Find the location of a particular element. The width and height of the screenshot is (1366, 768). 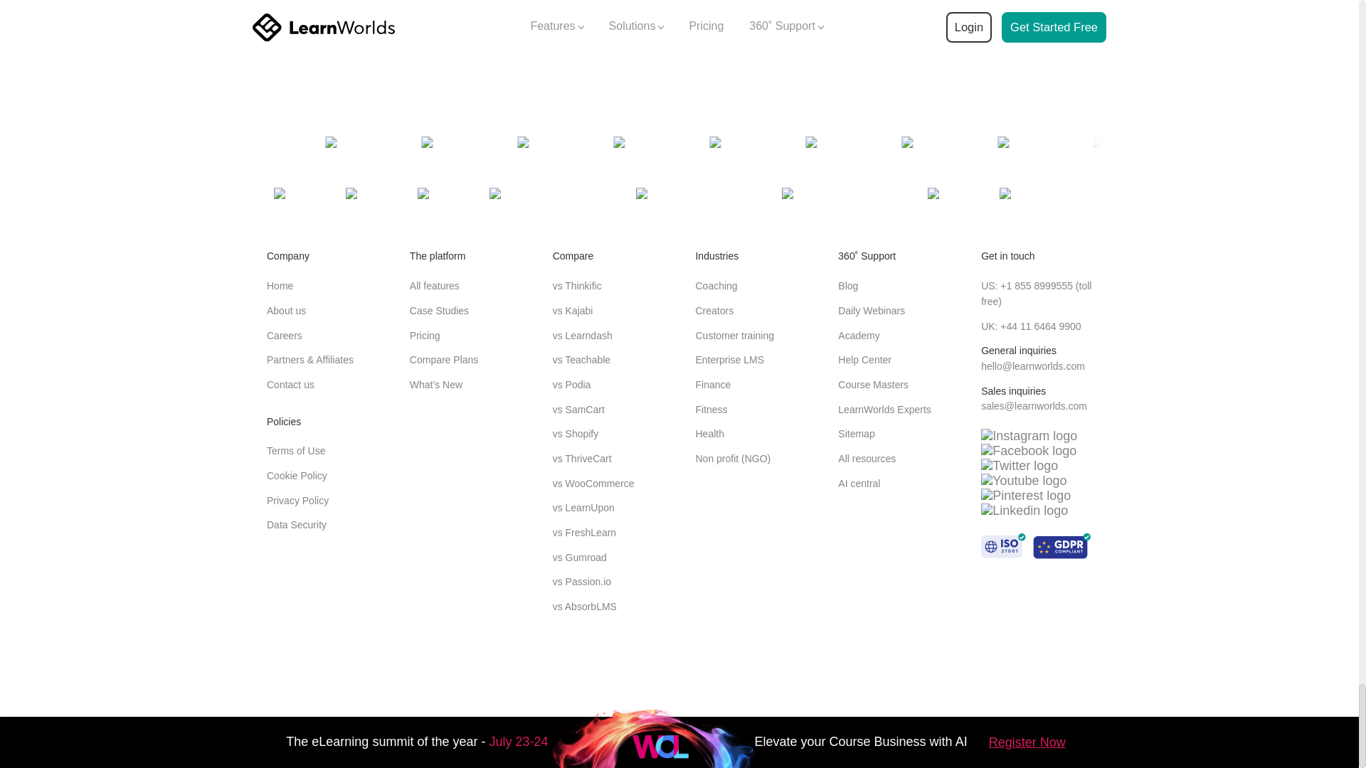

send email to LearnWorlds is located at coordinates (1032, 366).